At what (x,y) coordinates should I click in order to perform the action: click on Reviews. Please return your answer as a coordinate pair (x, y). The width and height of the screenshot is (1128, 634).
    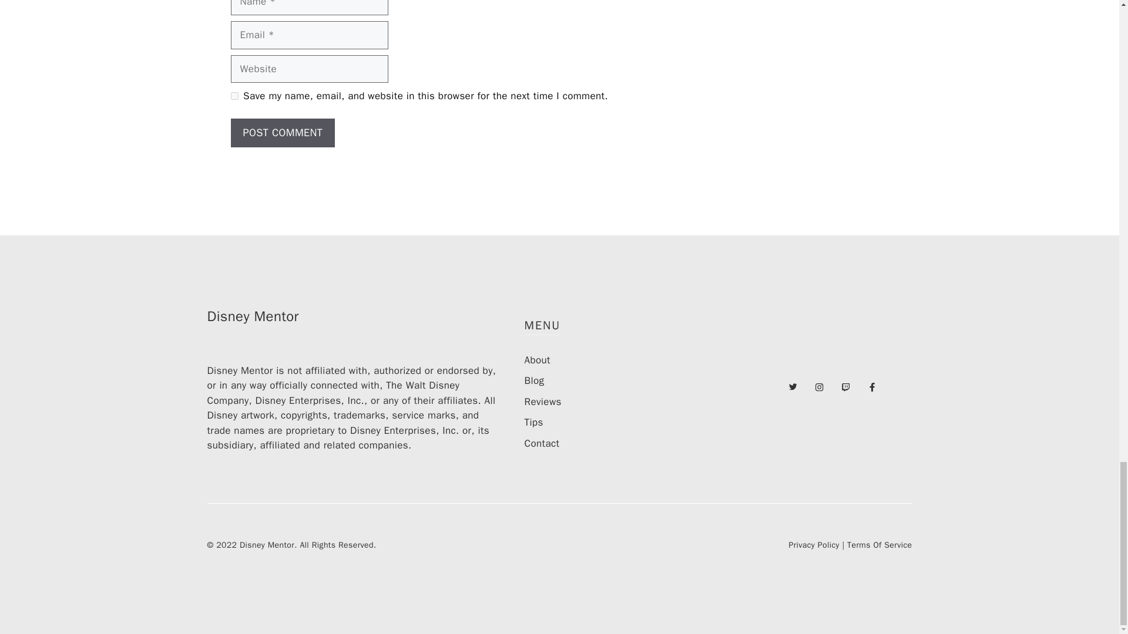
    Looking at the image, I should click on (542, 402).